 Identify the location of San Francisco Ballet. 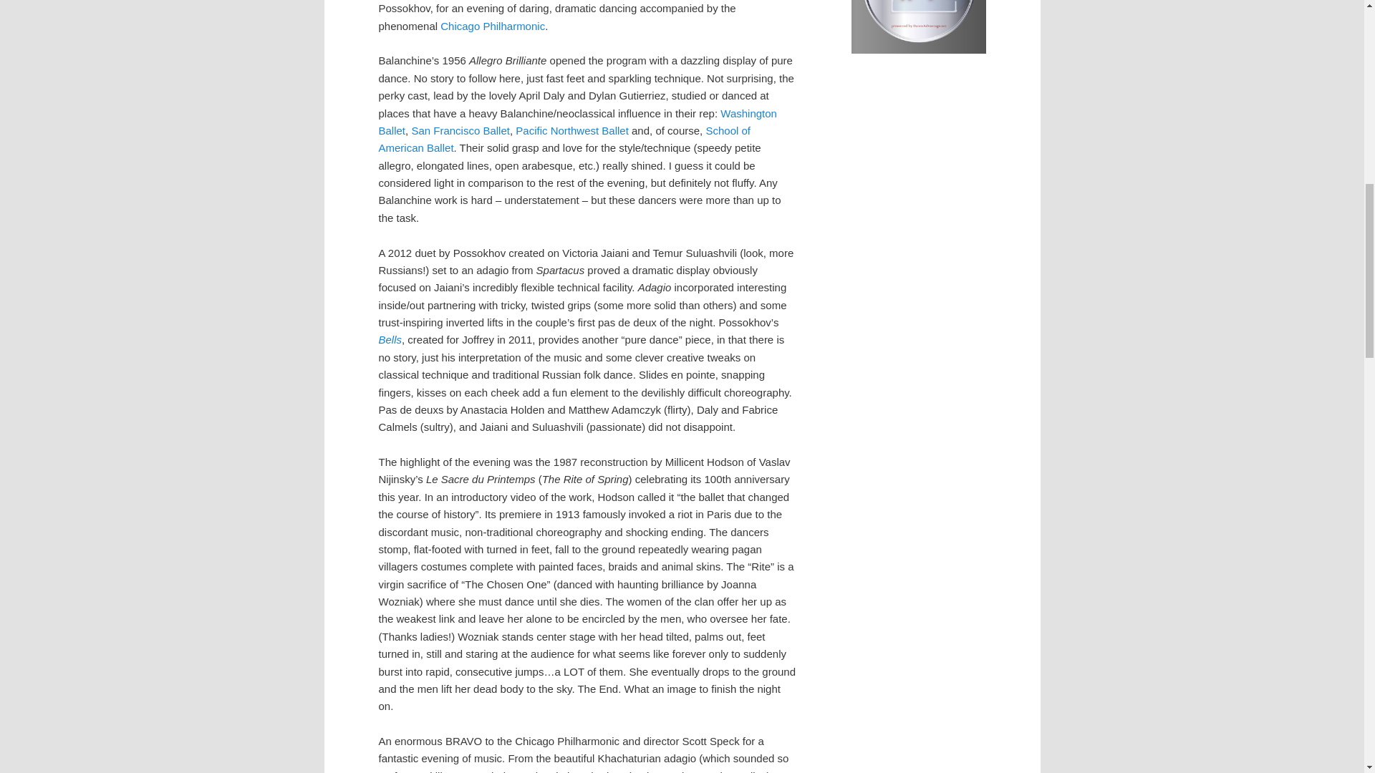
(460, 130).